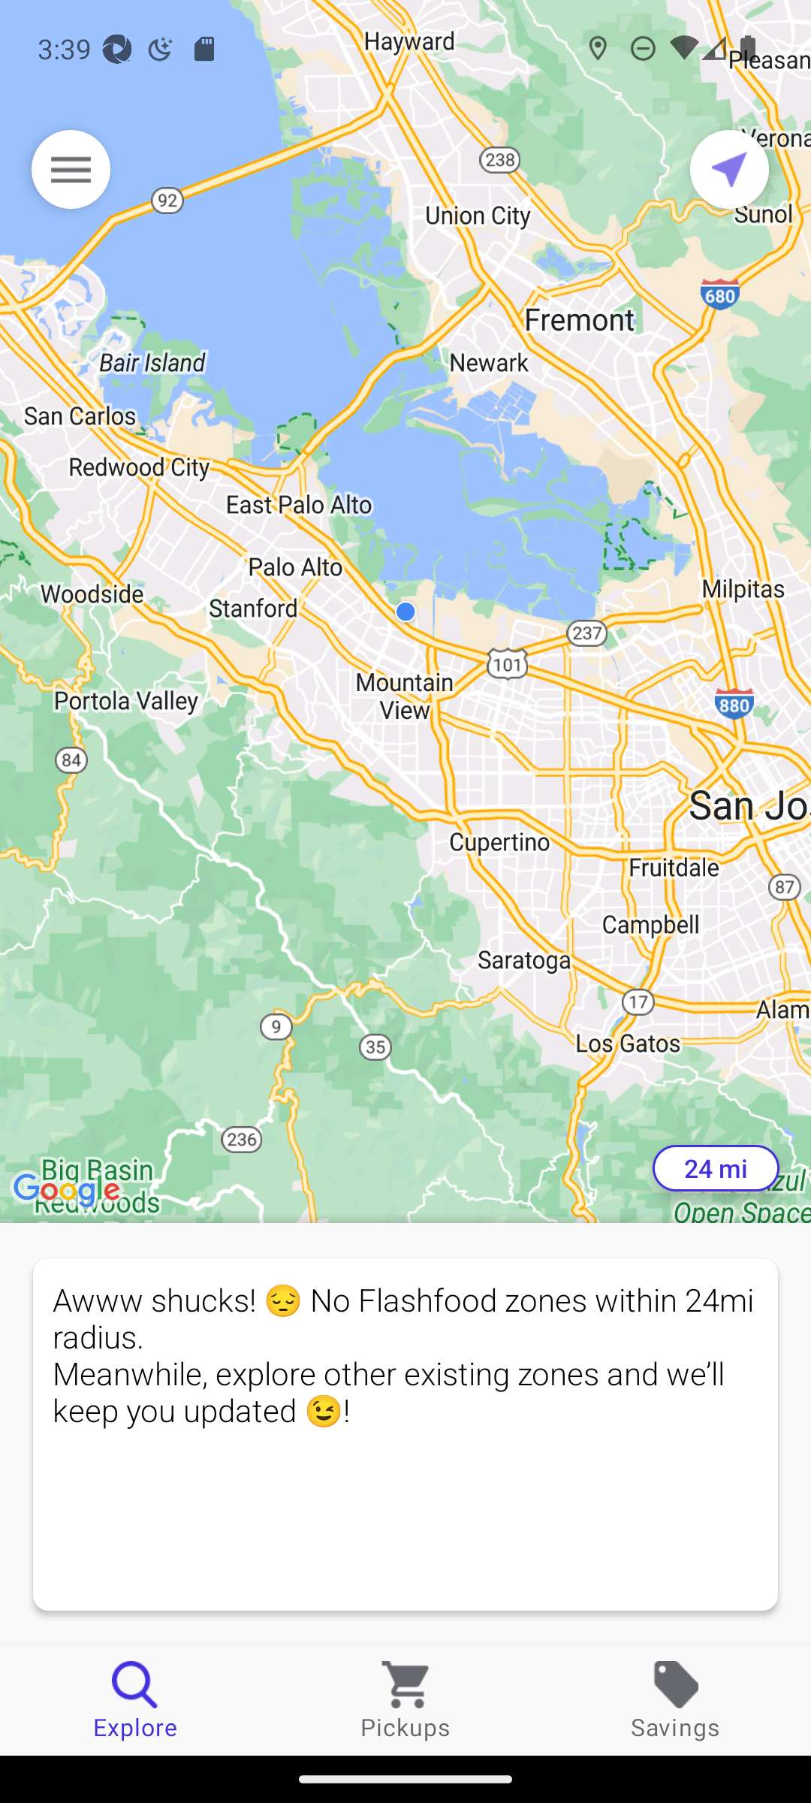 This screenshot has height=1803, width=811. Describe the element at coordinates (71, 169) in the screenshot. I see `Menu` at that location.